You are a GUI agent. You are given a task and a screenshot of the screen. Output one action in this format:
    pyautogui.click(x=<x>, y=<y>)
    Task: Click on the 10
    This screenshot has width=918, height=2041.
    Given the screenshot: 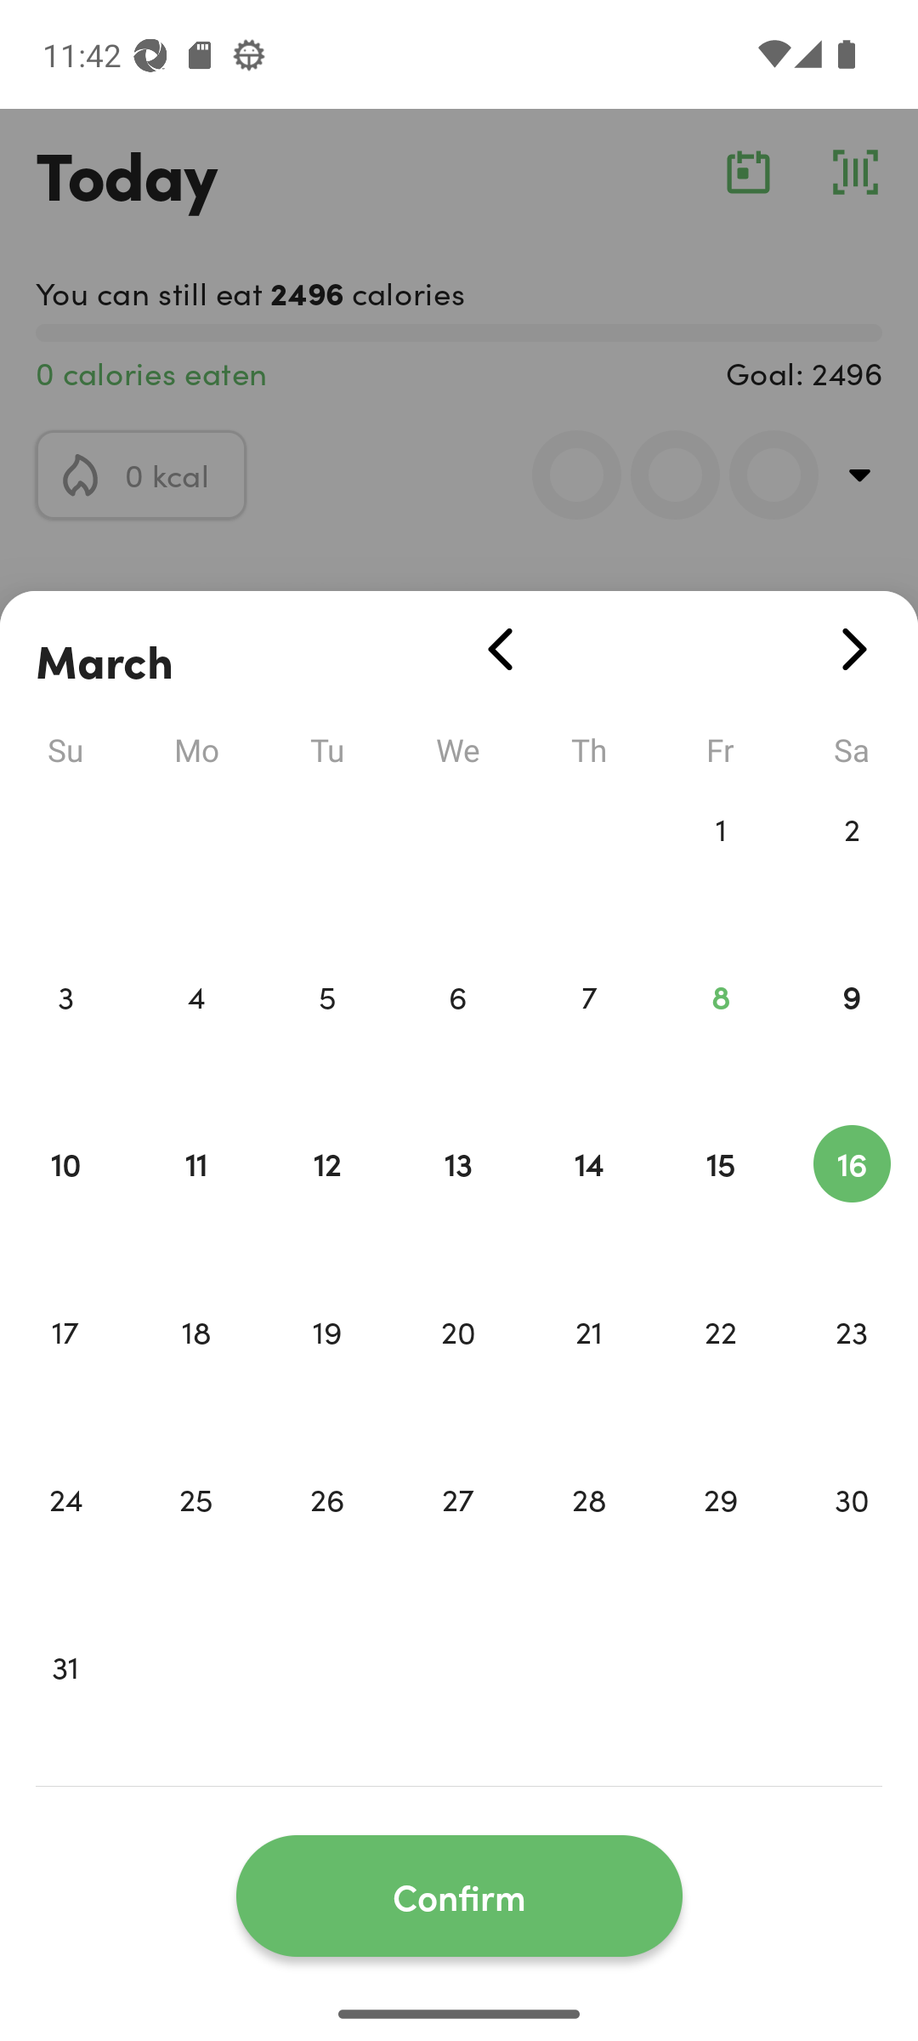 What is the action you would take?
    pyautogui.click(x=65, y=1199)
    